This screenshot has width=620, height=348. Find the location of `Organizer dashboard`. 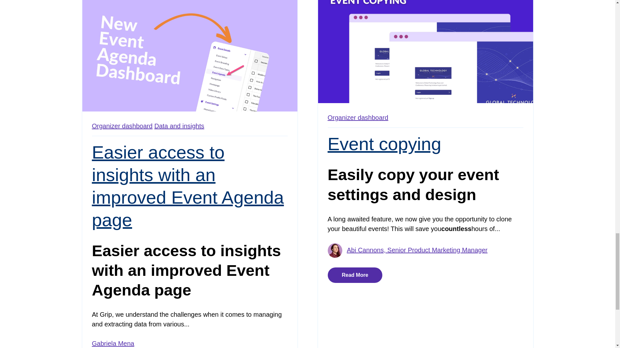

Organizer dashboard is located at coordinates (357, 117).